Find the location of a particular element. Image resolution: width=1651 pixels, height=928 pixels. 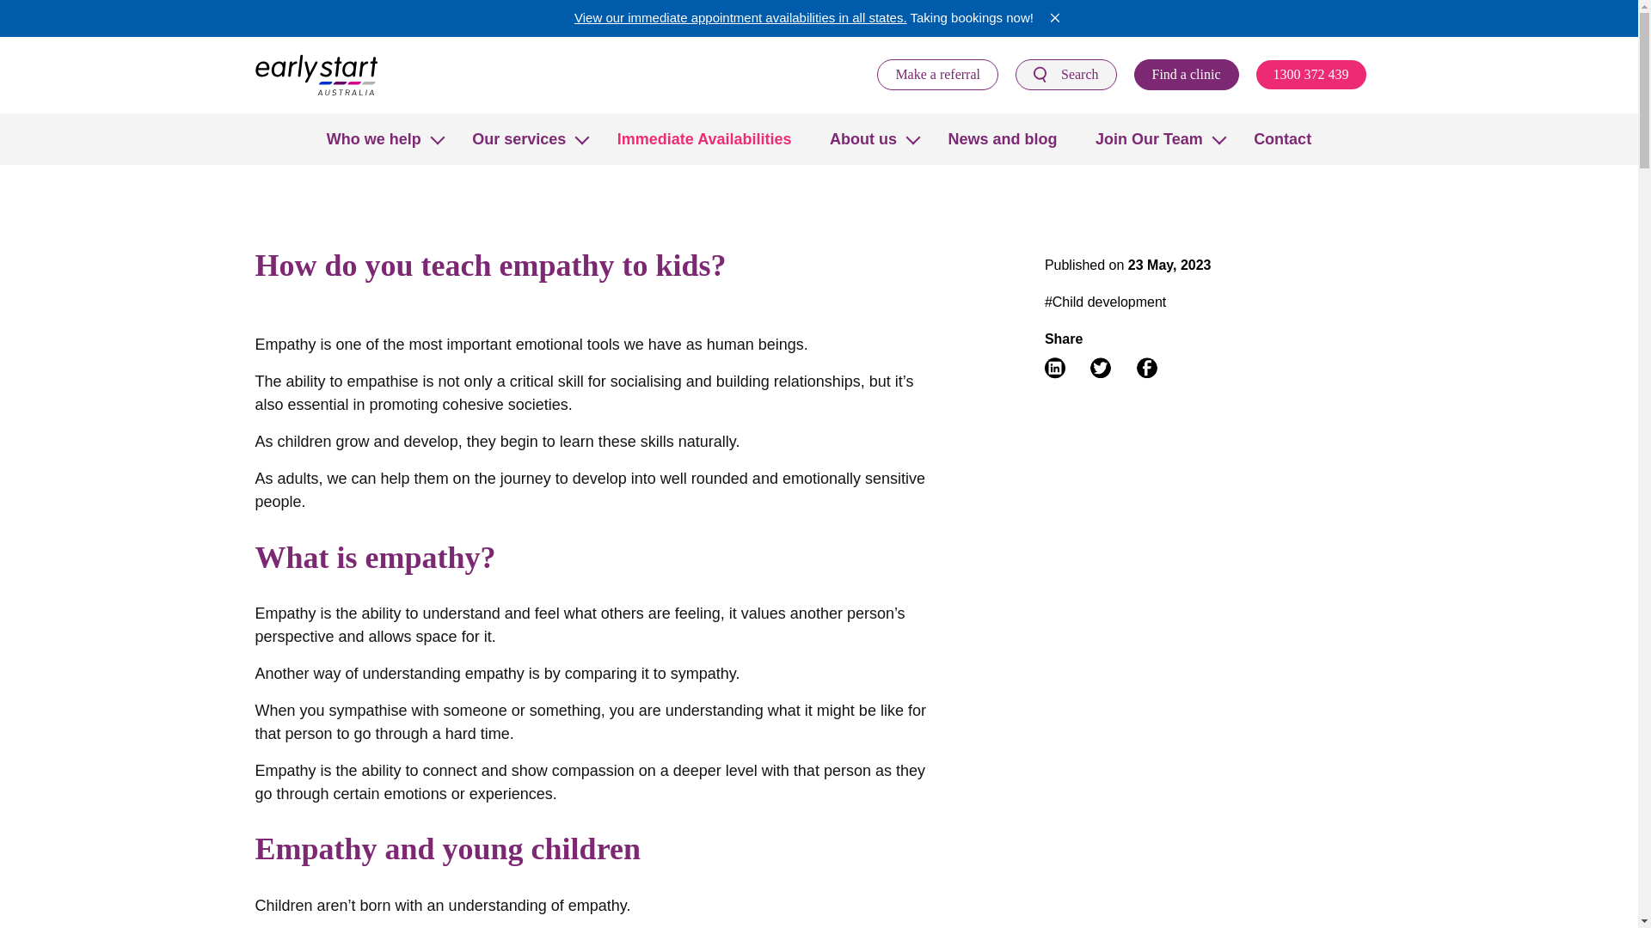

X is located at coordinates (1054, 17).